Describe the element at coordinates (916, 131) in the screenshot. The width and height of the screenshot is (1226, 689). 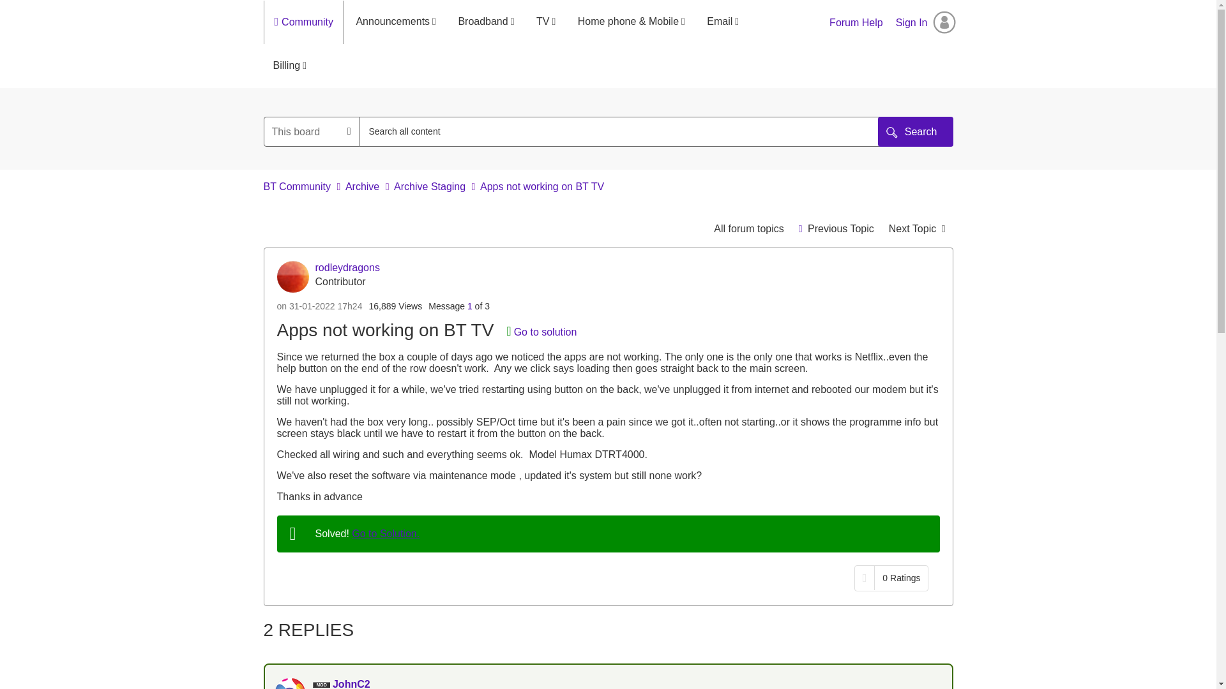
I see `Search` at that location.